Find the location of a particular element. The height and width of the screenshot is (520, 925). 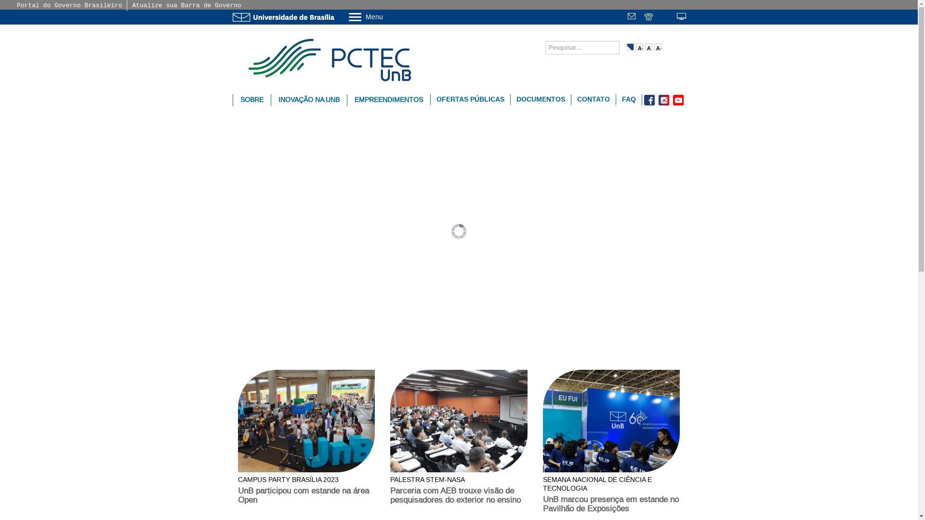

Menu is located at coordinates (390, 16).